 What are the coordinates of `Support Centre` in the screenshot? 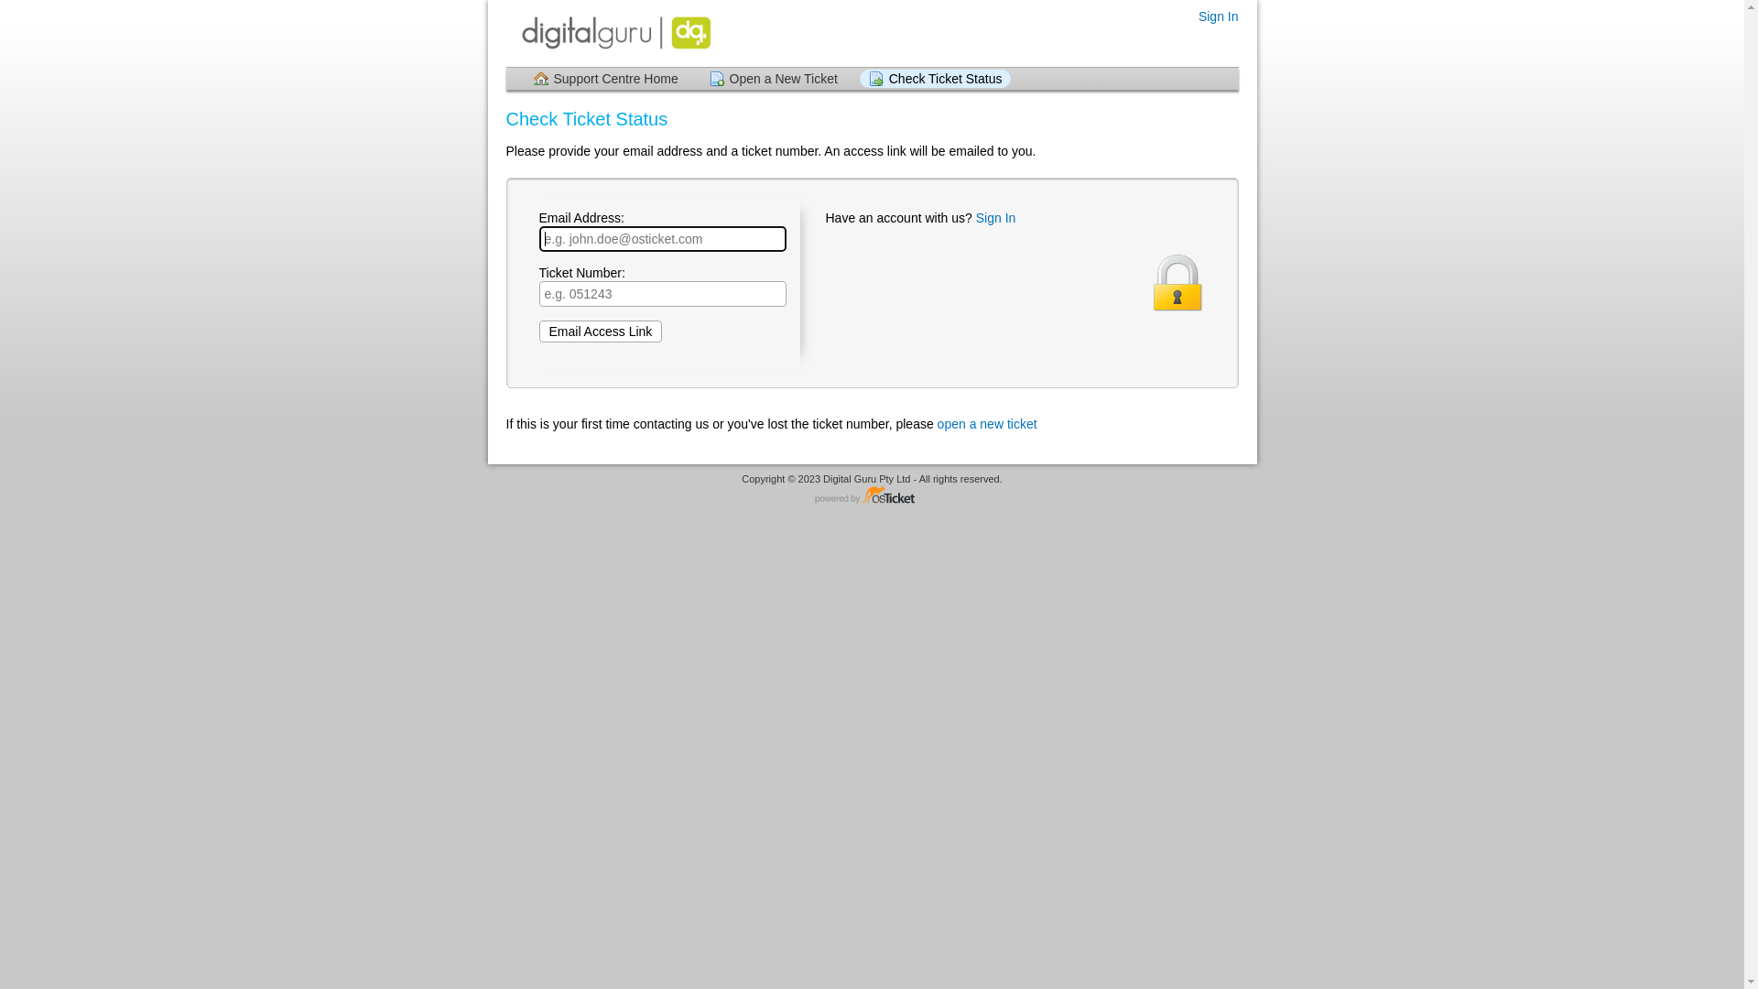 It's located at (615, 33).